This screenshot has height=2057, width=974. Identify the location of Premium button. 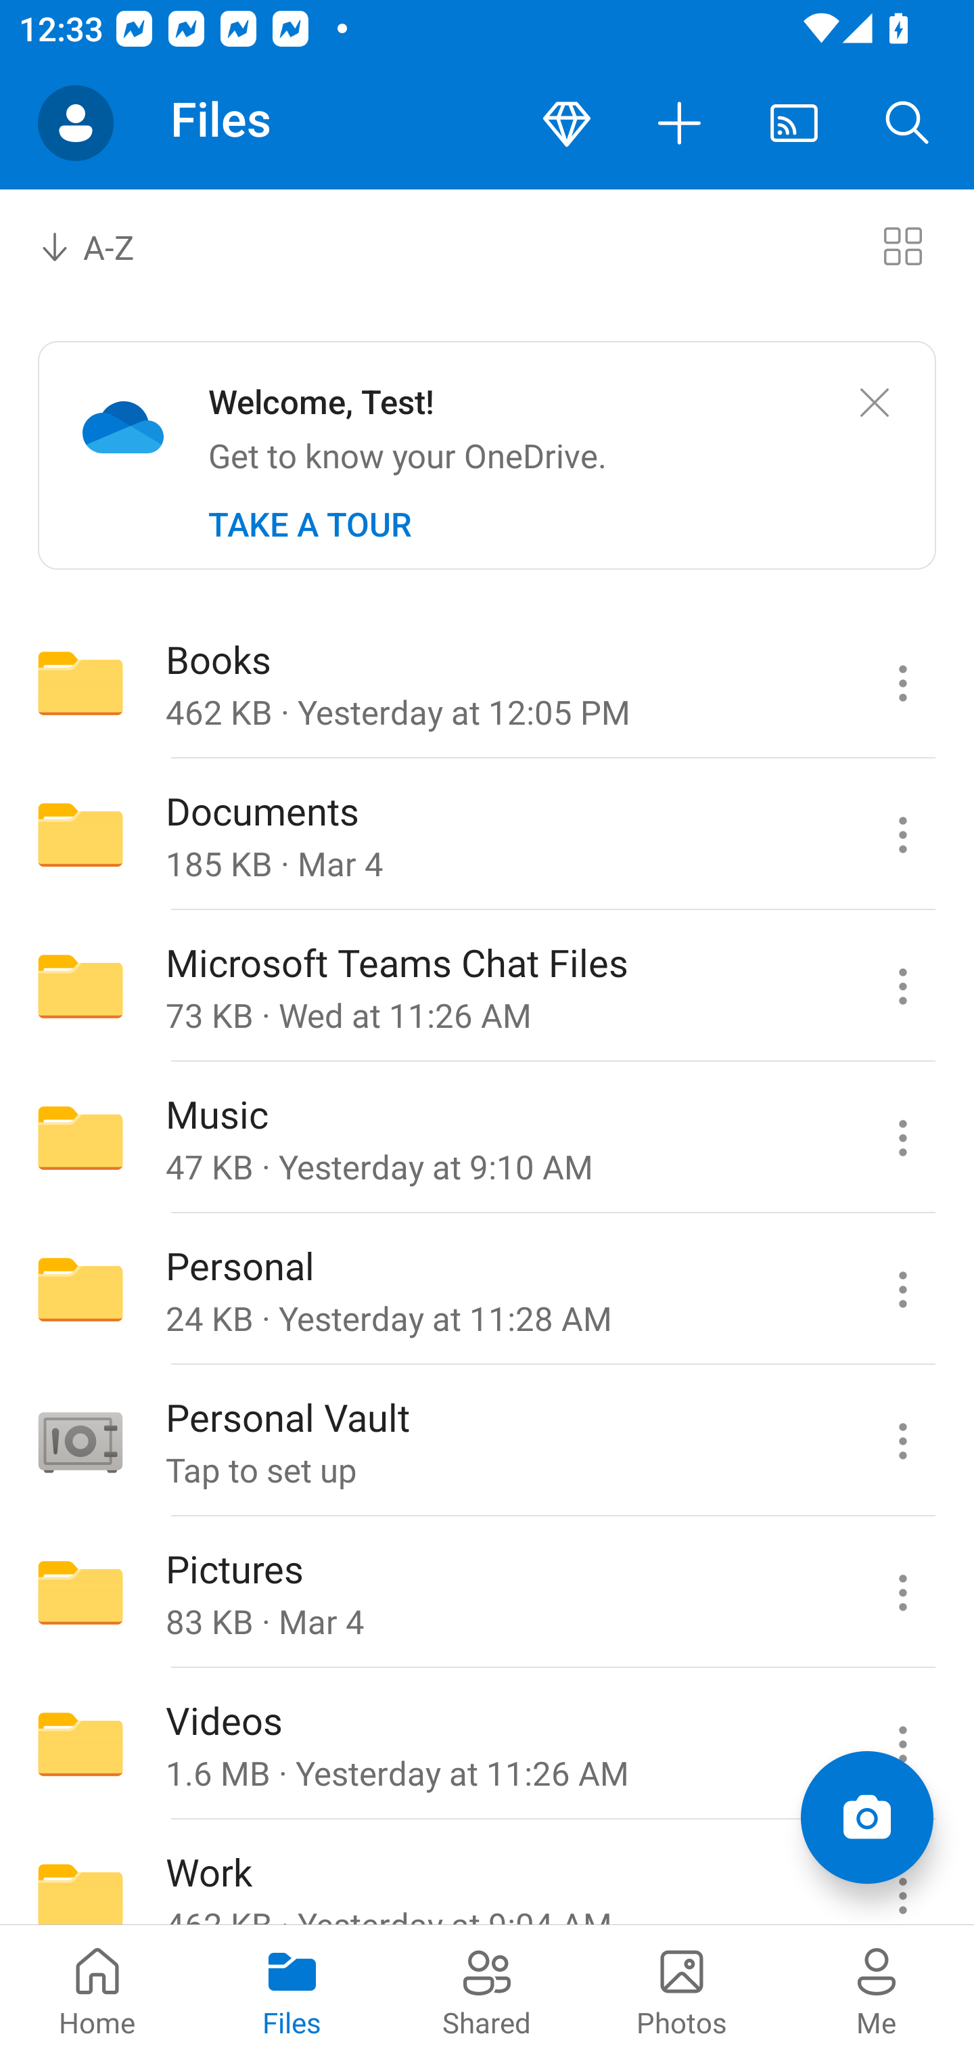
(567, 123).